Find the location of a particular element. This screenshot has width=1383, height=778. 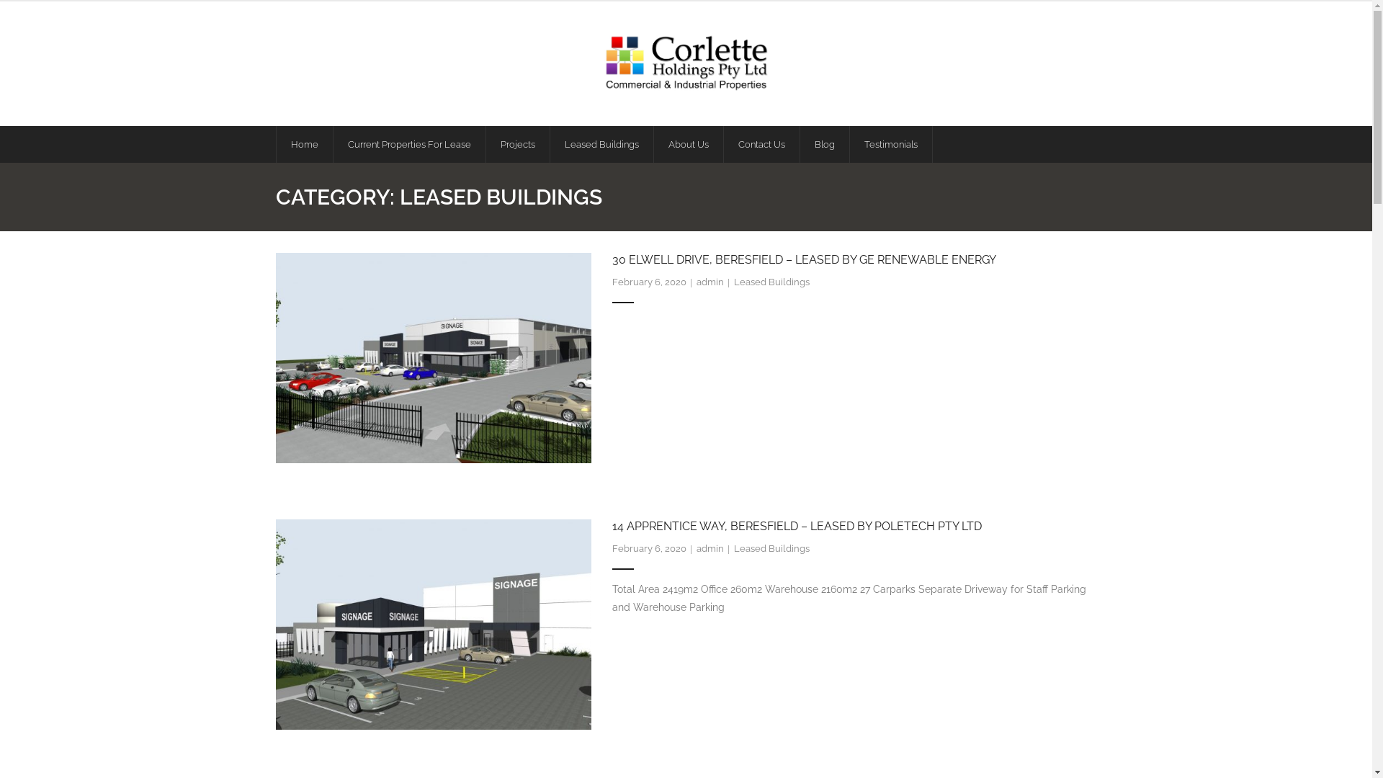

Leased Buildings is located at coordinates (772, 282).